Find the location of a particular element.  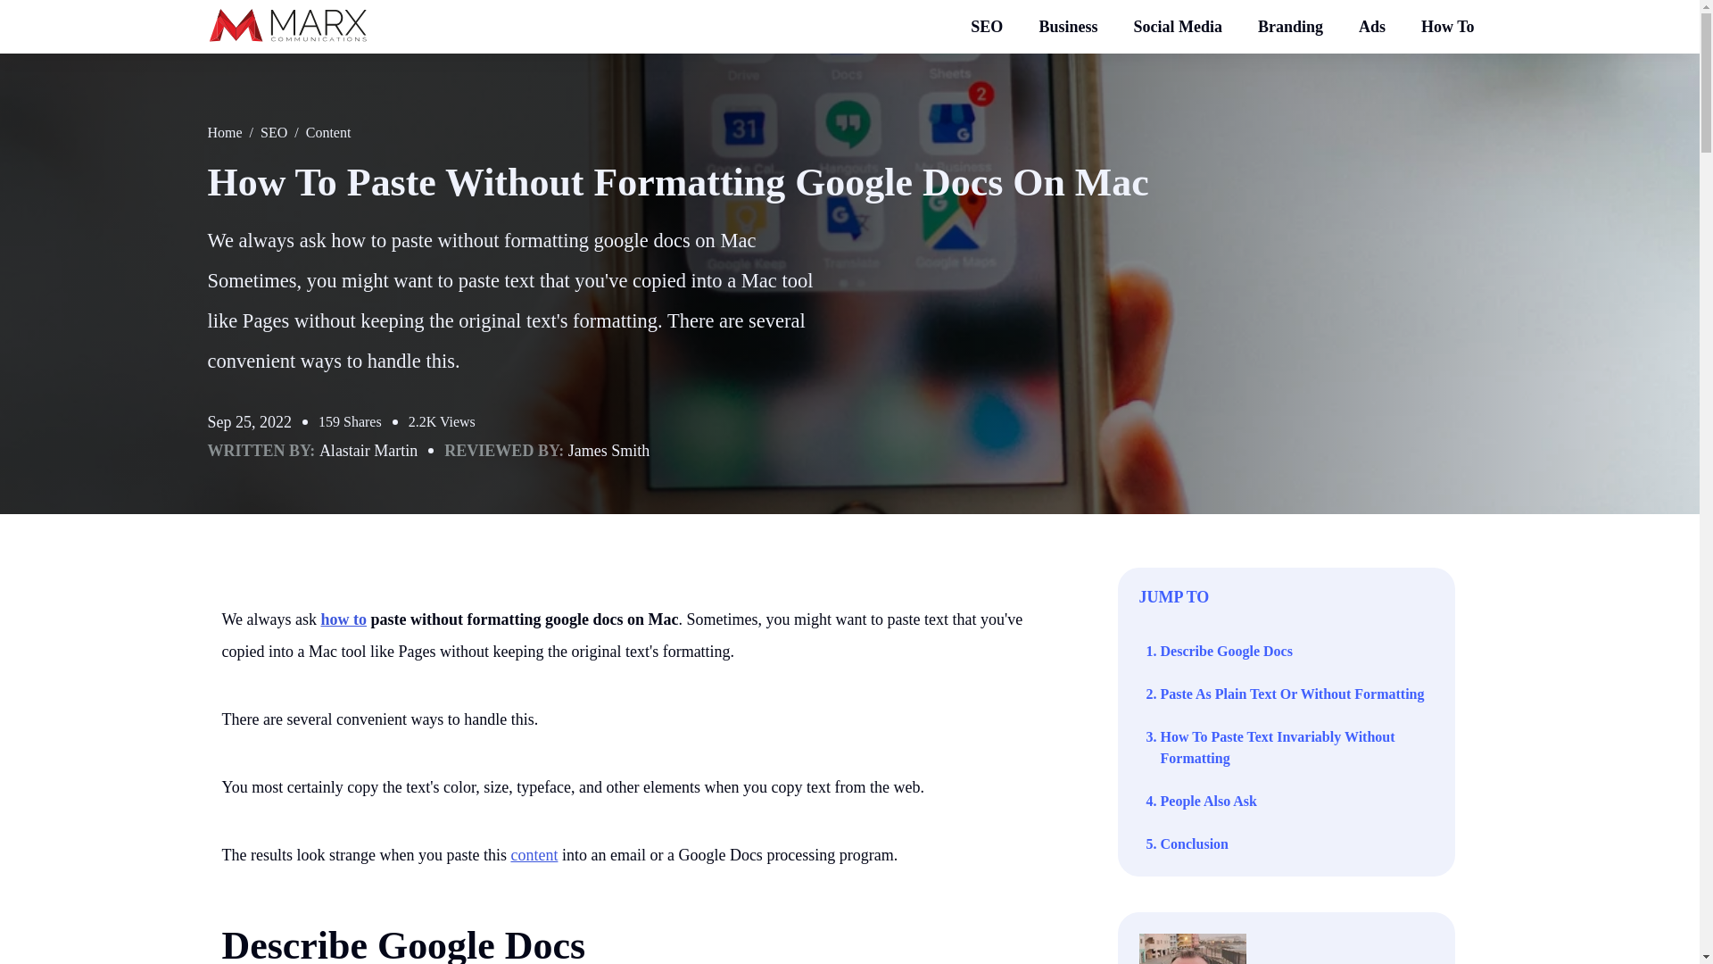

how to is located at coordinates (344, 619).